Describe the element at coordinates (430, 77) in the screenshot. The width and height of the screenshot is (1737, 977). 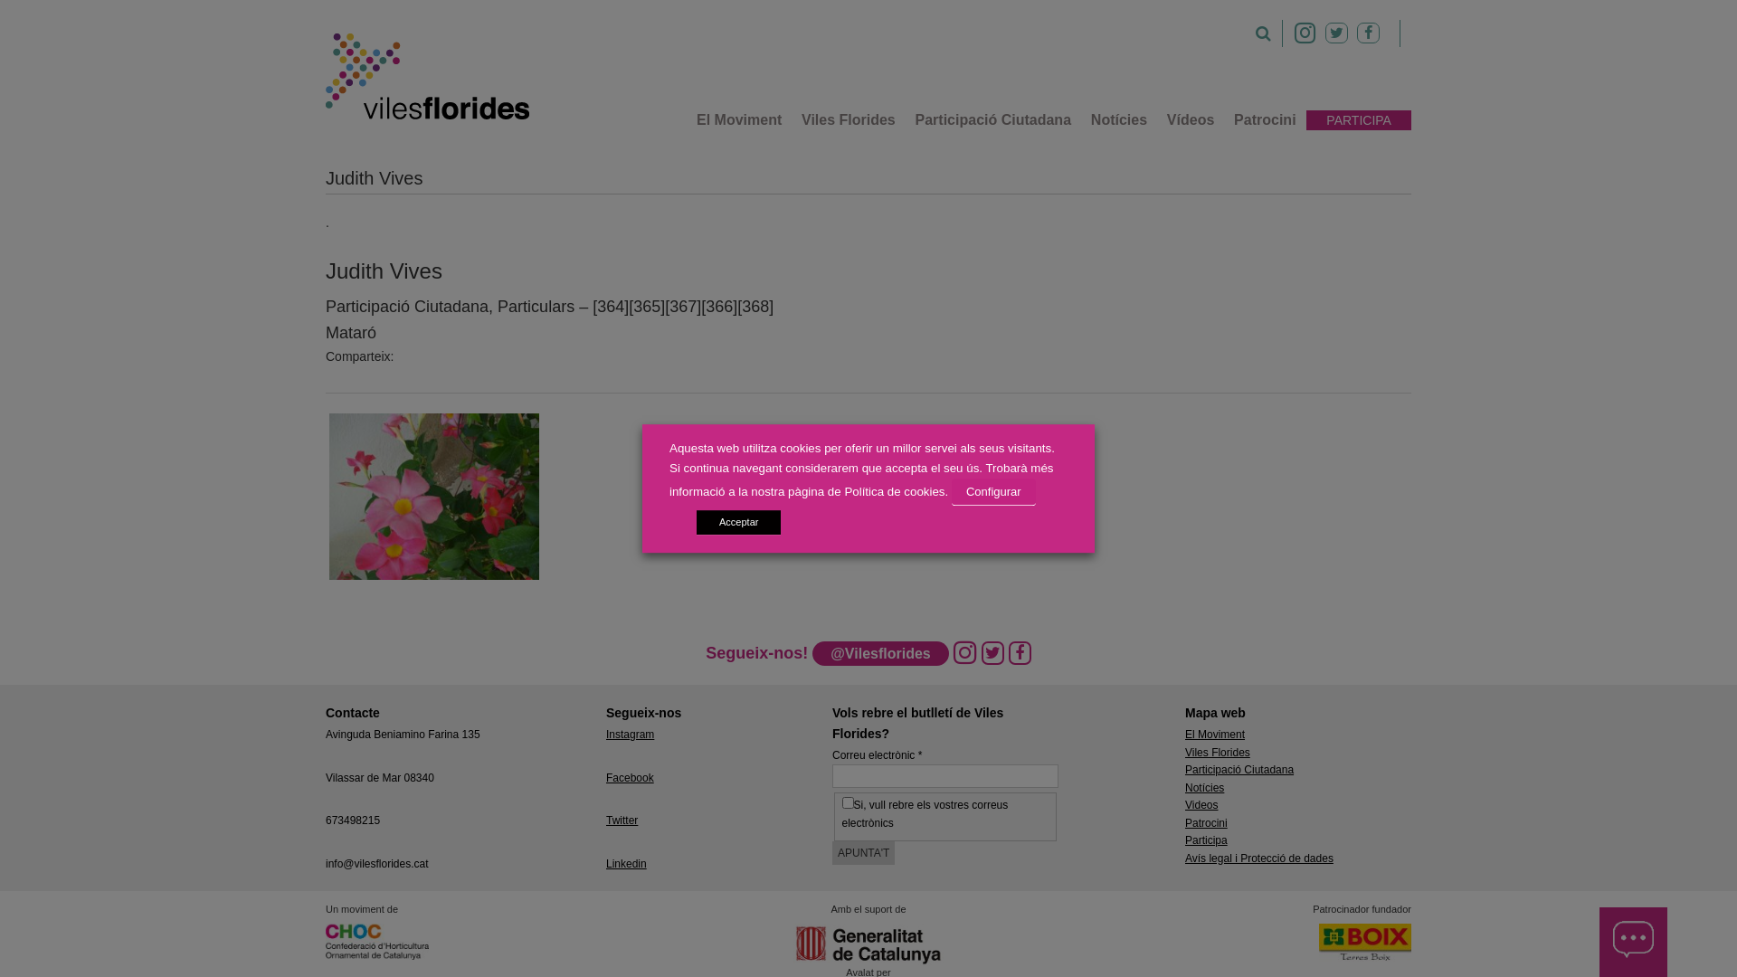
I see `#vilesflorides` at that location.